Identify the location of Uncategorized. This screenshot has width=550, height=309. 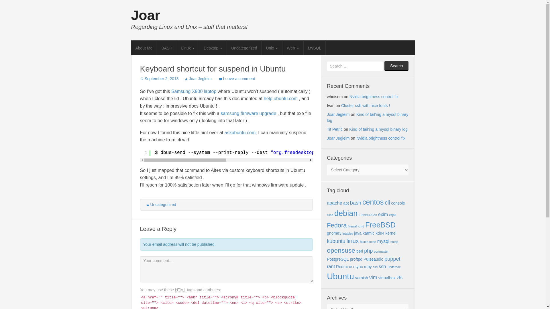
(161, 204).